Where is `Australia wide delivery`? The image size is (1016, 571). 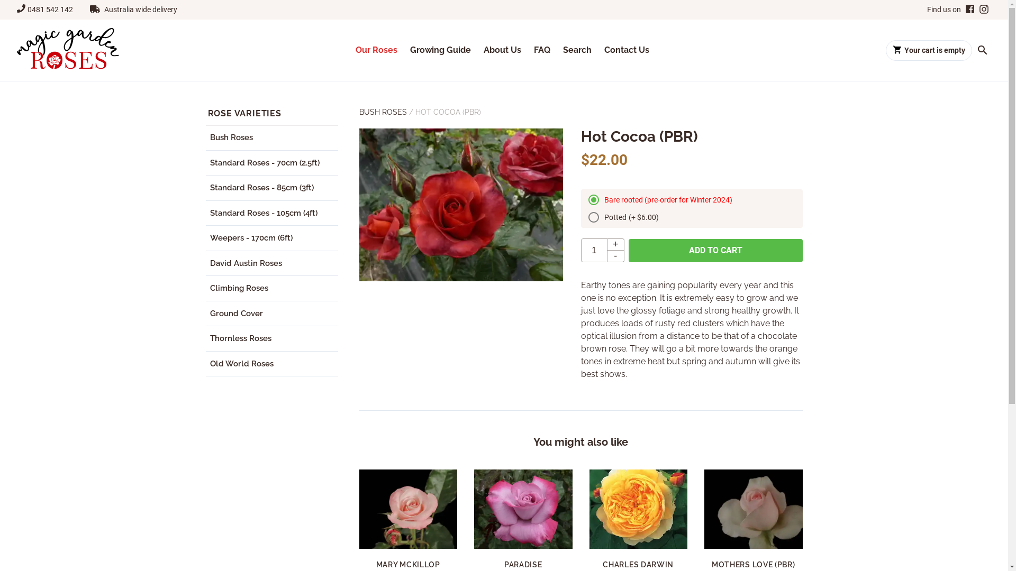 Australia wide delivery is located at coordinates (141, 10).